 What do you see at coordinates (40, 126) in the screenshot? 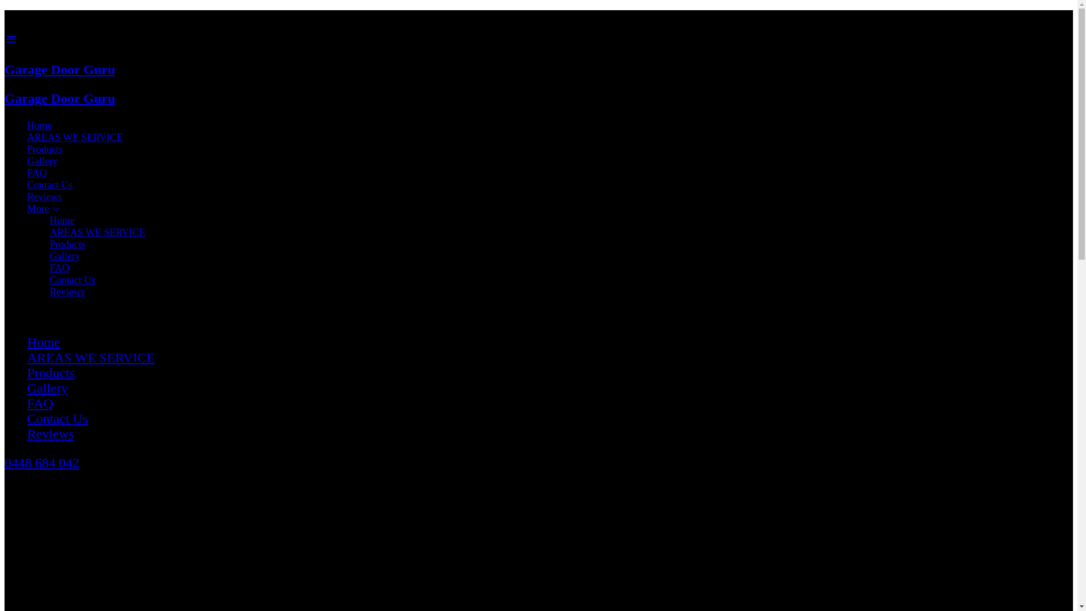
I see `Home` at bounding box center [40, 126].